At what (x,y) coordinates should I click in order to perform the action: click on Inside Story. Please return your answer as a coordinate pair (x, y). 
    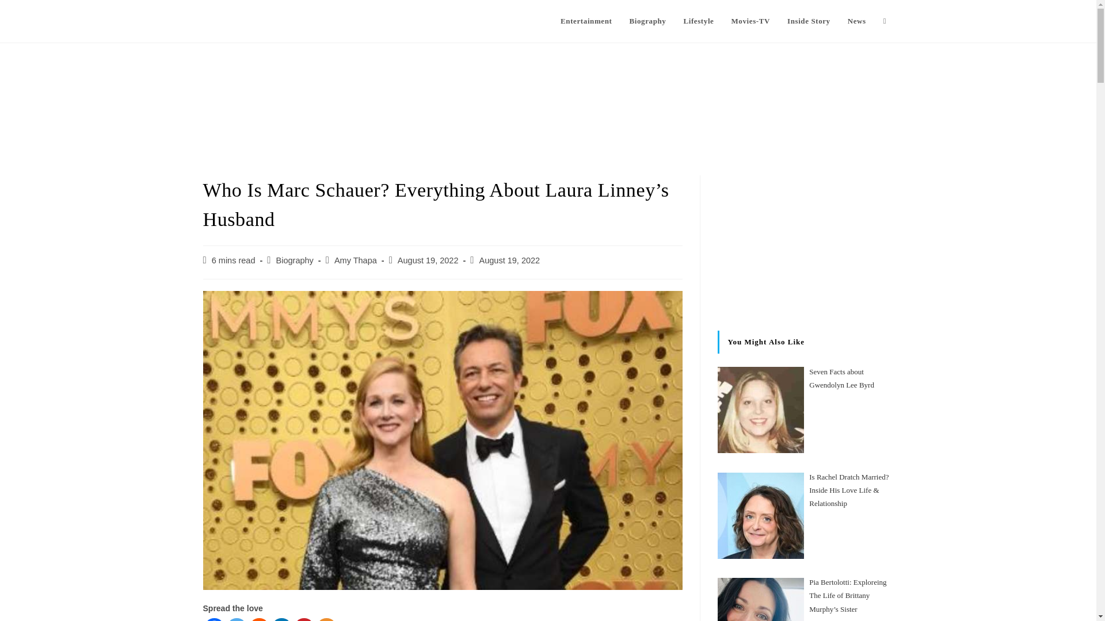
    Looking at the image, I should click on (809, 21).